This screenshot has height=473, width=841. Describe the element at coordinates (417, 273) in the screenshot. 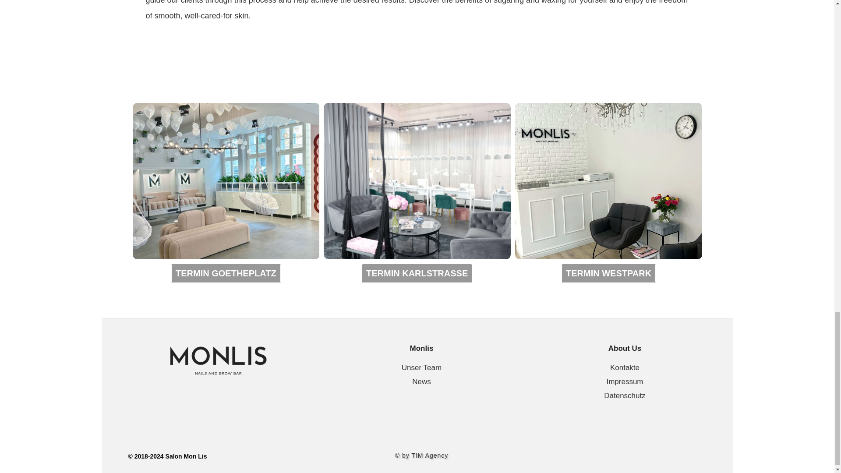

I see `TERMIN KARLSTRASSE` at that location.